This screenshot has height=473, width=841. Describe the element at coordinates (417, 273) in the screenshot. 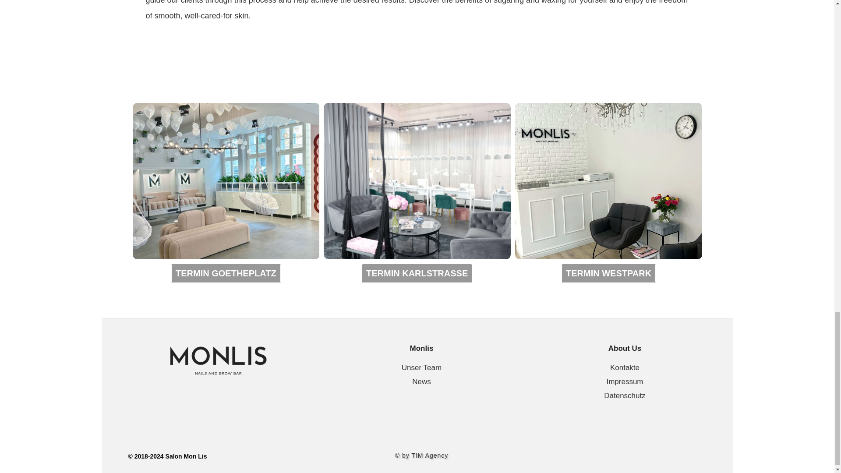

I see `TERMIN KARLSTRASSE` at that location.